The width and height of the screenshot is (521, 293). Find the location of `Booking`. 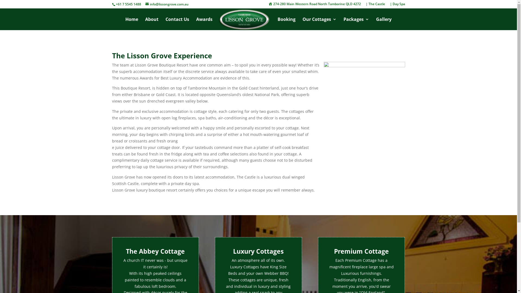

Booking is located at coordinates (287, 24).